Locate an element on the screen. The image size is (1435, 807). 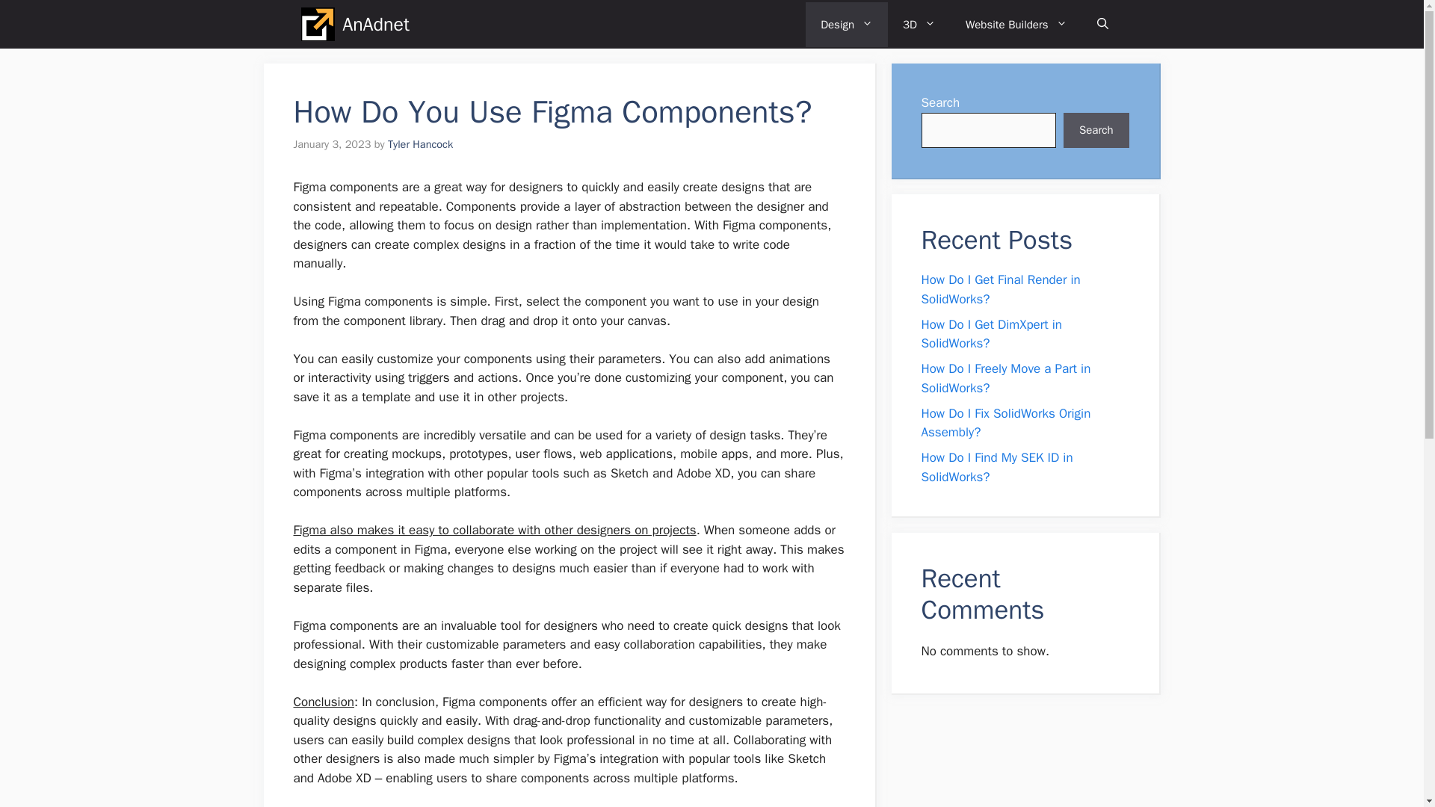
3D is located at coordinates (919, 24).